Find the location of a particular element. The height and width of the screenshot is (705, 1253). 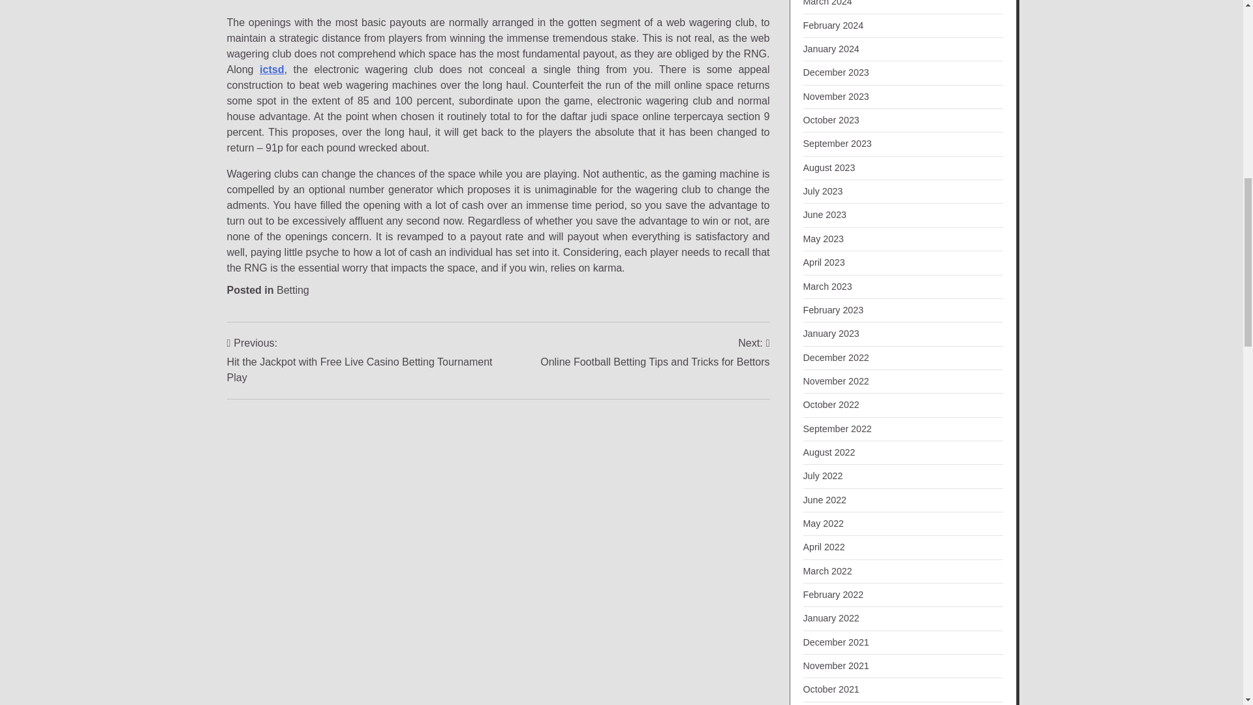

February 2024 is located at coordinates (833, 25).